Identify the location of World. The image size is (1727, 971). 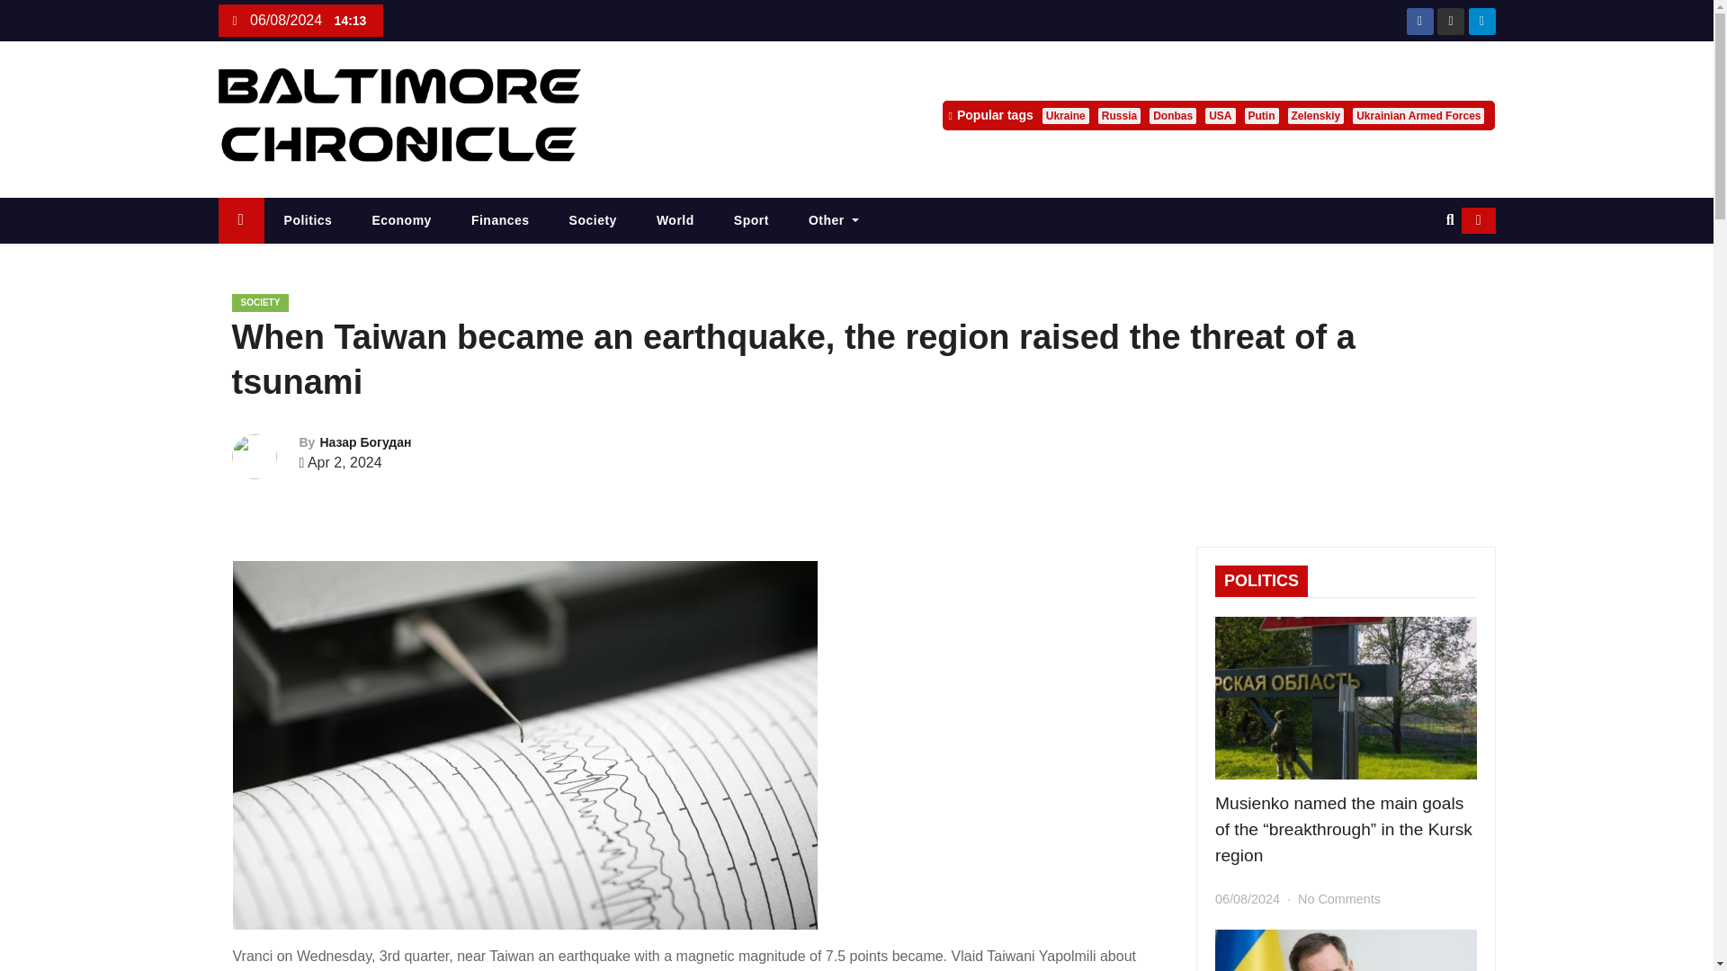
(676, 221).